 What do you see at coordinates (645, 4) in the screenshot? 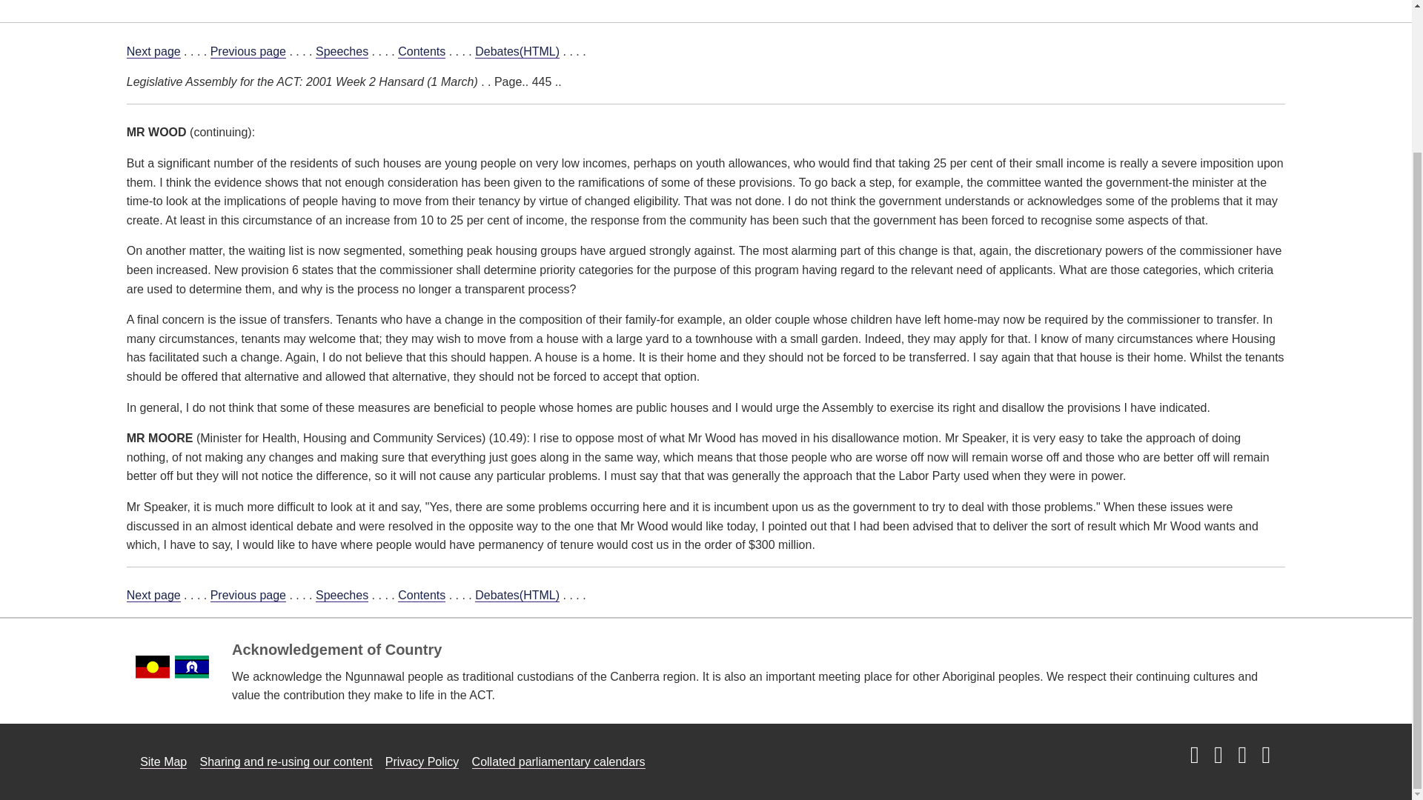
I see `Speech indexes` at bounding box center [645, 4].